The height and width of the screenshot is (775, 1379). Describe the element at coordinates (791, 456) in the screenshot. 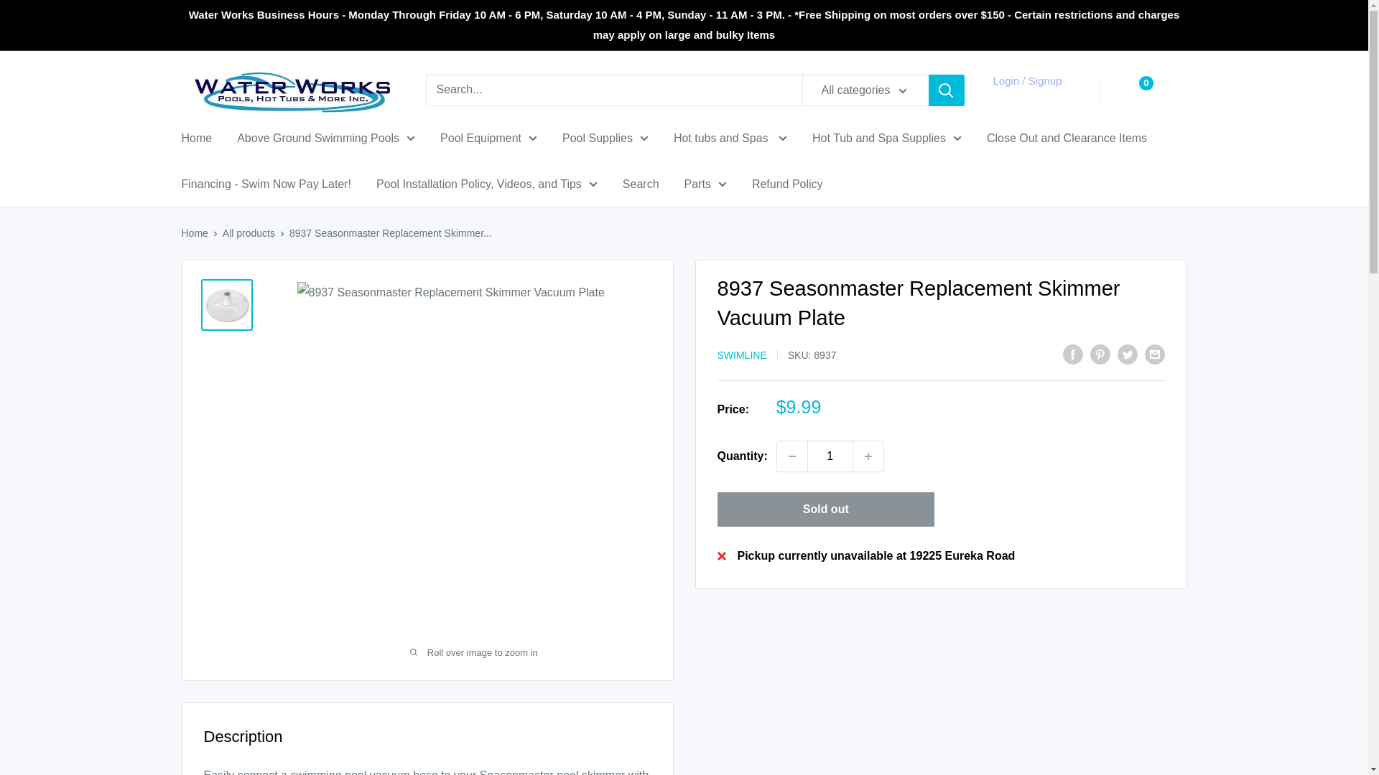

I see `Decrease quantity by 1` at that location.